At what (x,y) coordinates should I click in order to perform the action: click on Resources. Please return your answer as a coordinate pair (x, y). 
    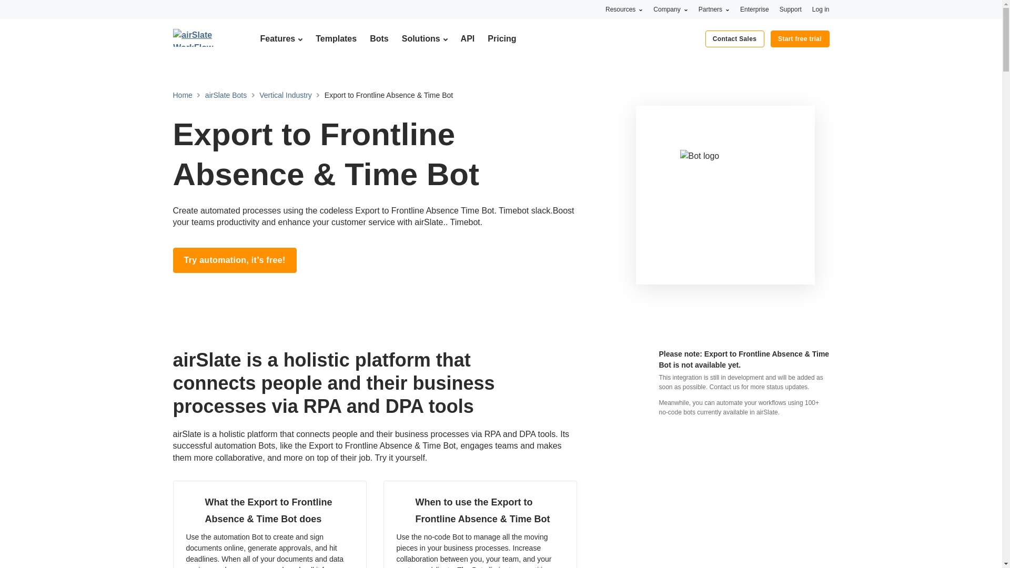
    Looking at the image, I should click on (624, 9).